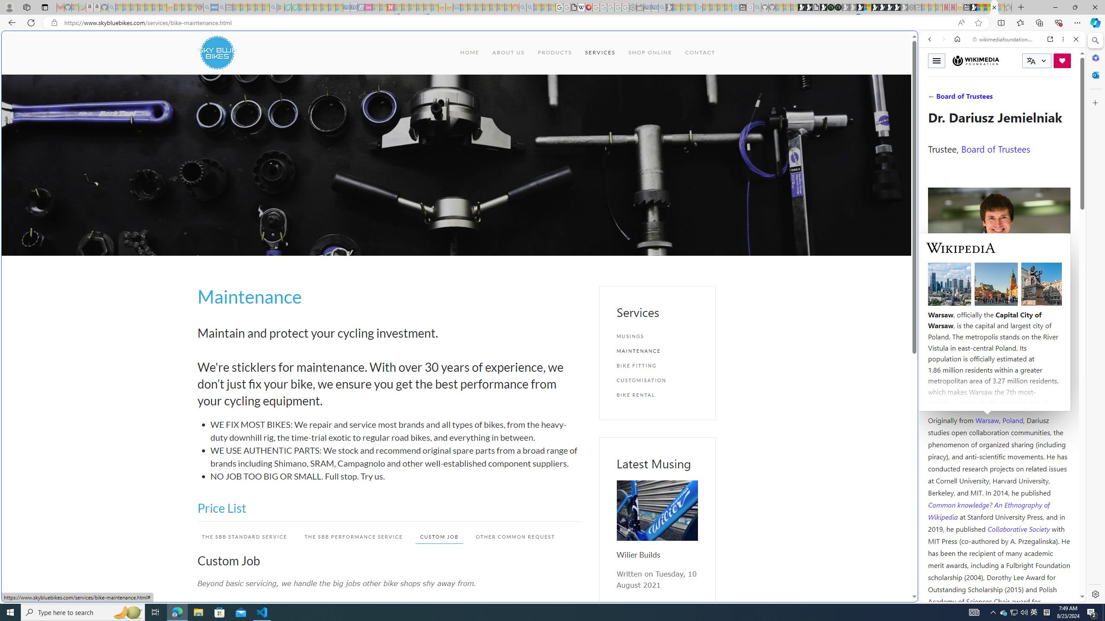  Describe the element at coordinates (244, 536) in the screenshot. I see `THE SBB STANDARD SERVICE` at that location.